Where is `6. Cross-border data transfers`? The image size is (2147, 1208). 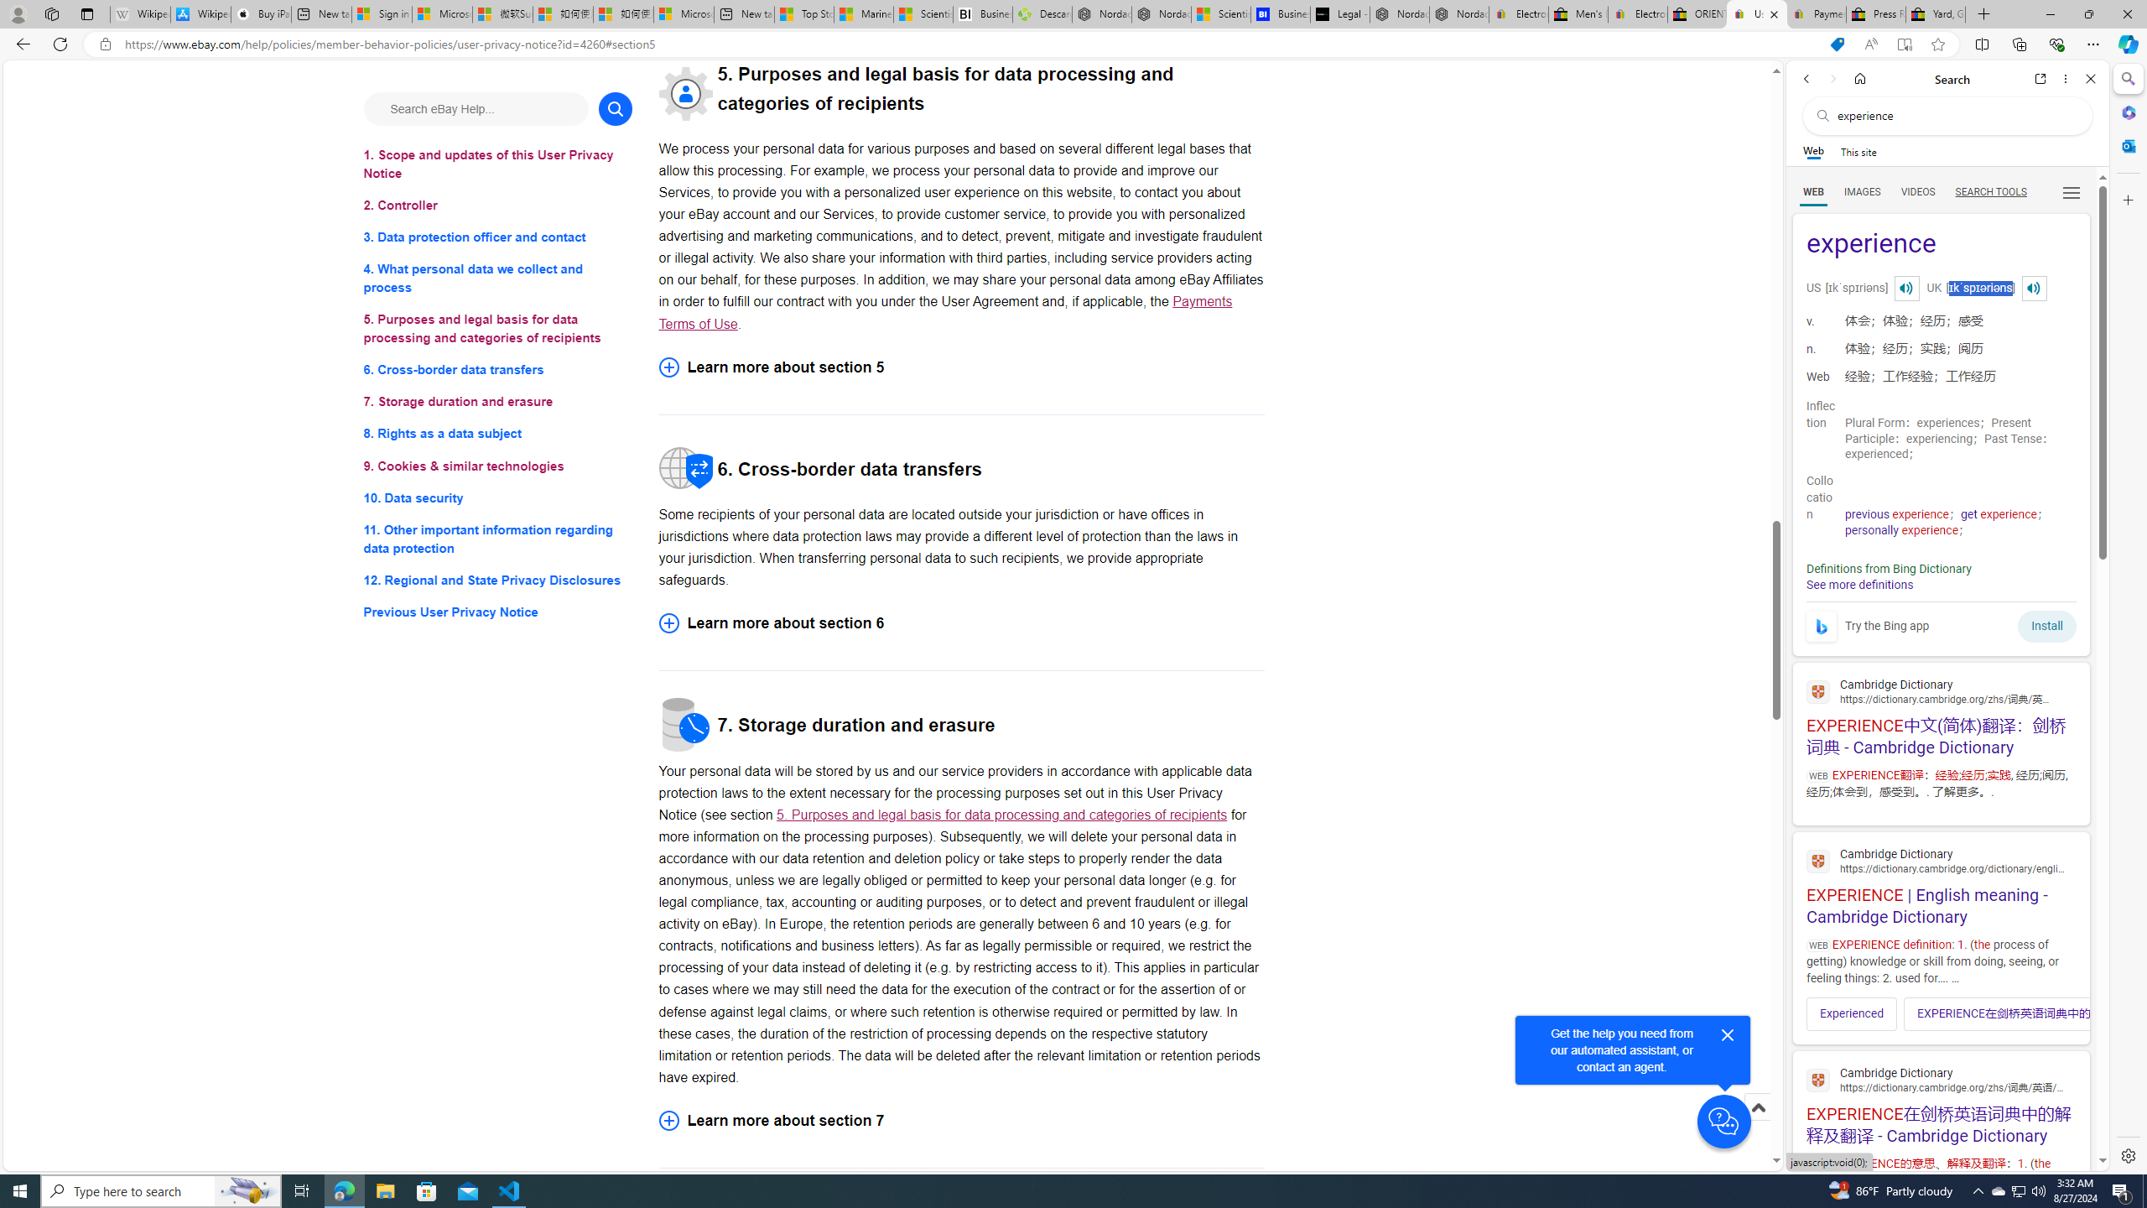 6. Cross-border data transfers is located at coordinates (498, 371).